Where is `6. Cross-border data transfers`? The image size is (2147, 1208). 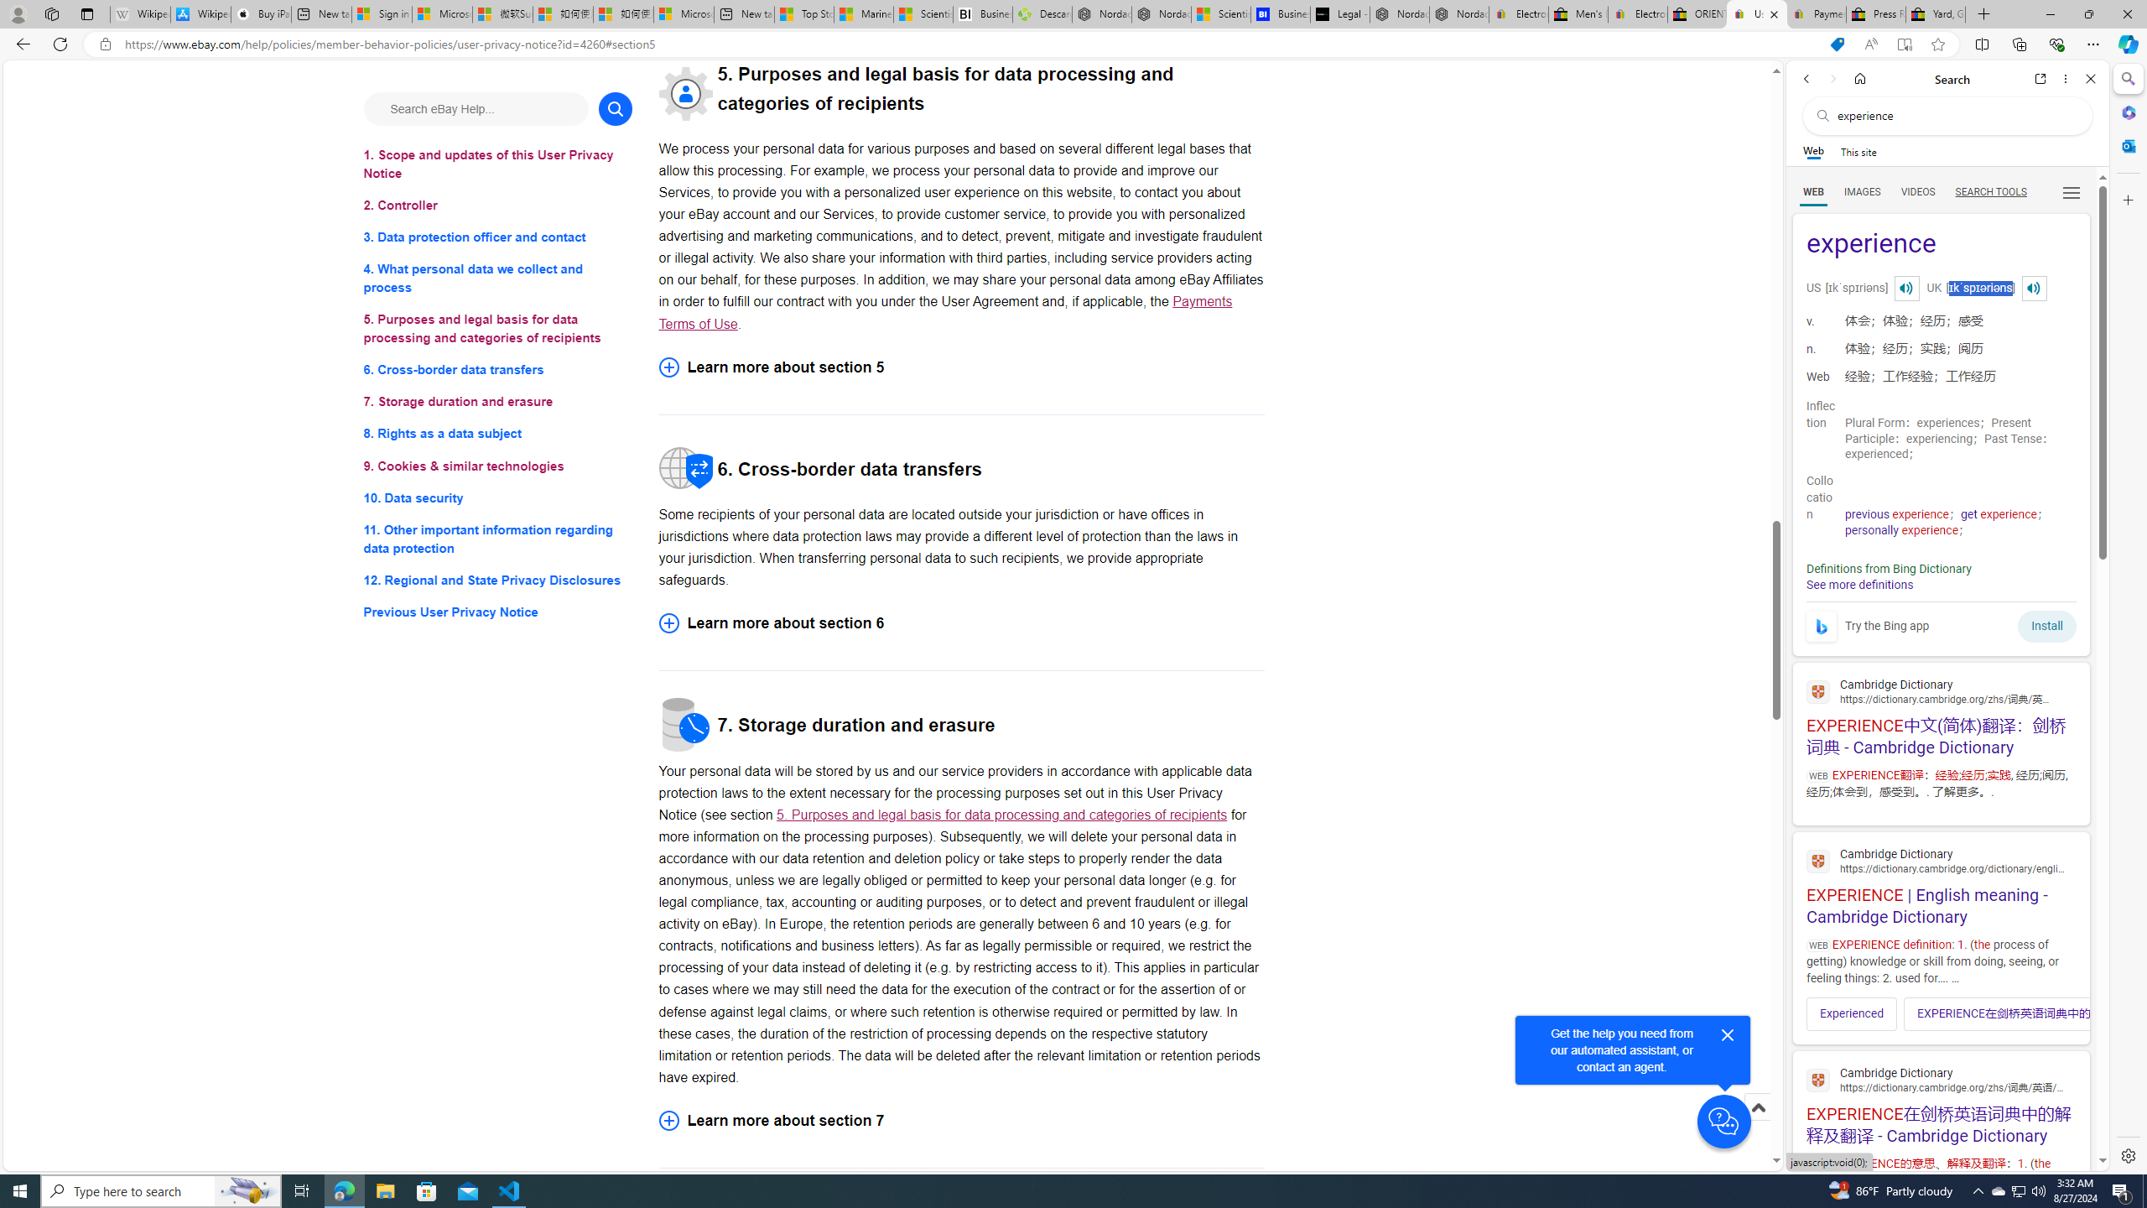 6. Cross-border data transfers is located at coordinates (498, 371).